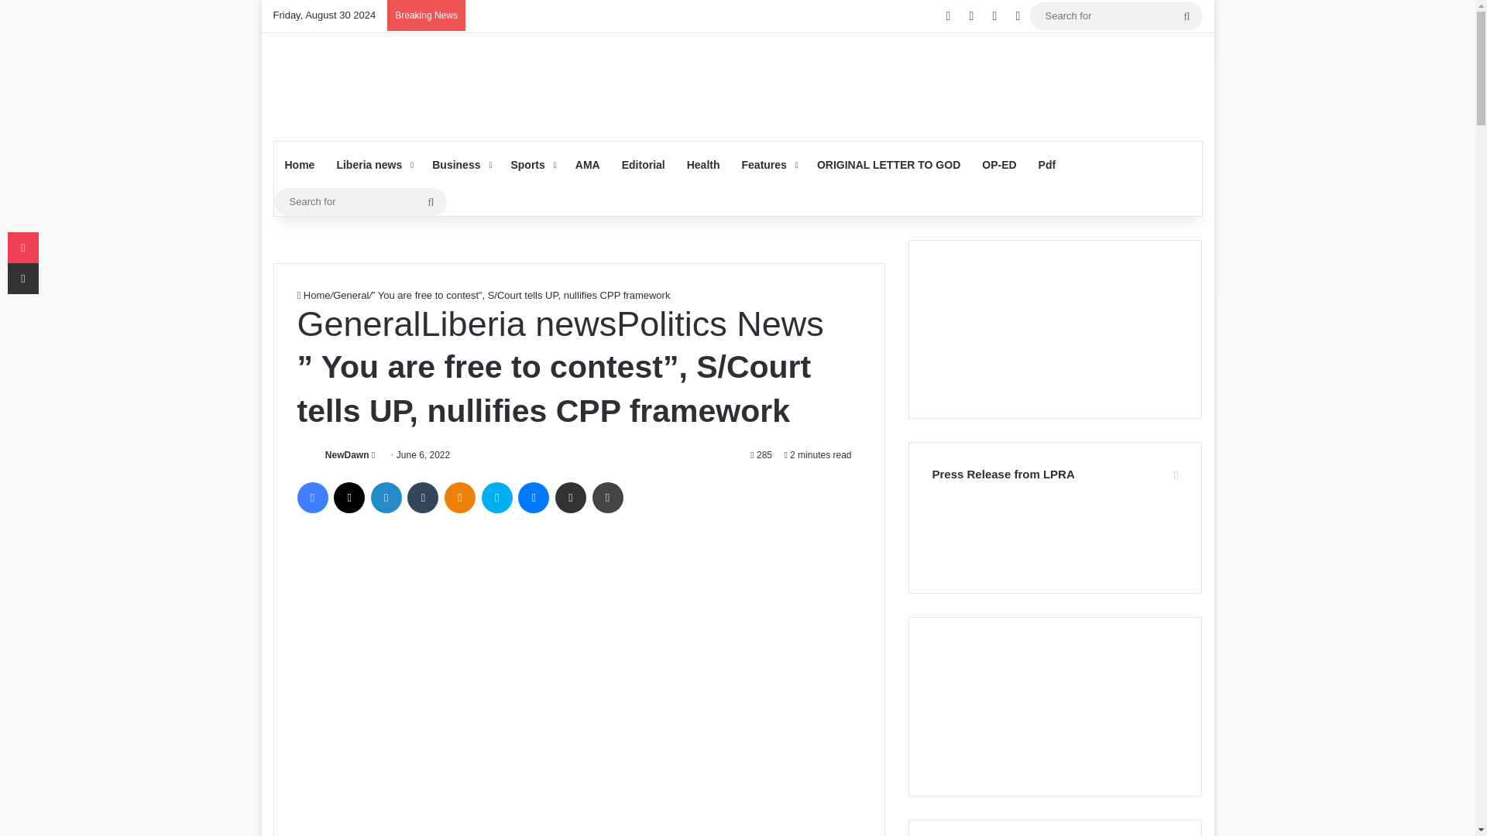 This screenshot has height=836, width=1487. I want to click on Home, so click(299, 164).